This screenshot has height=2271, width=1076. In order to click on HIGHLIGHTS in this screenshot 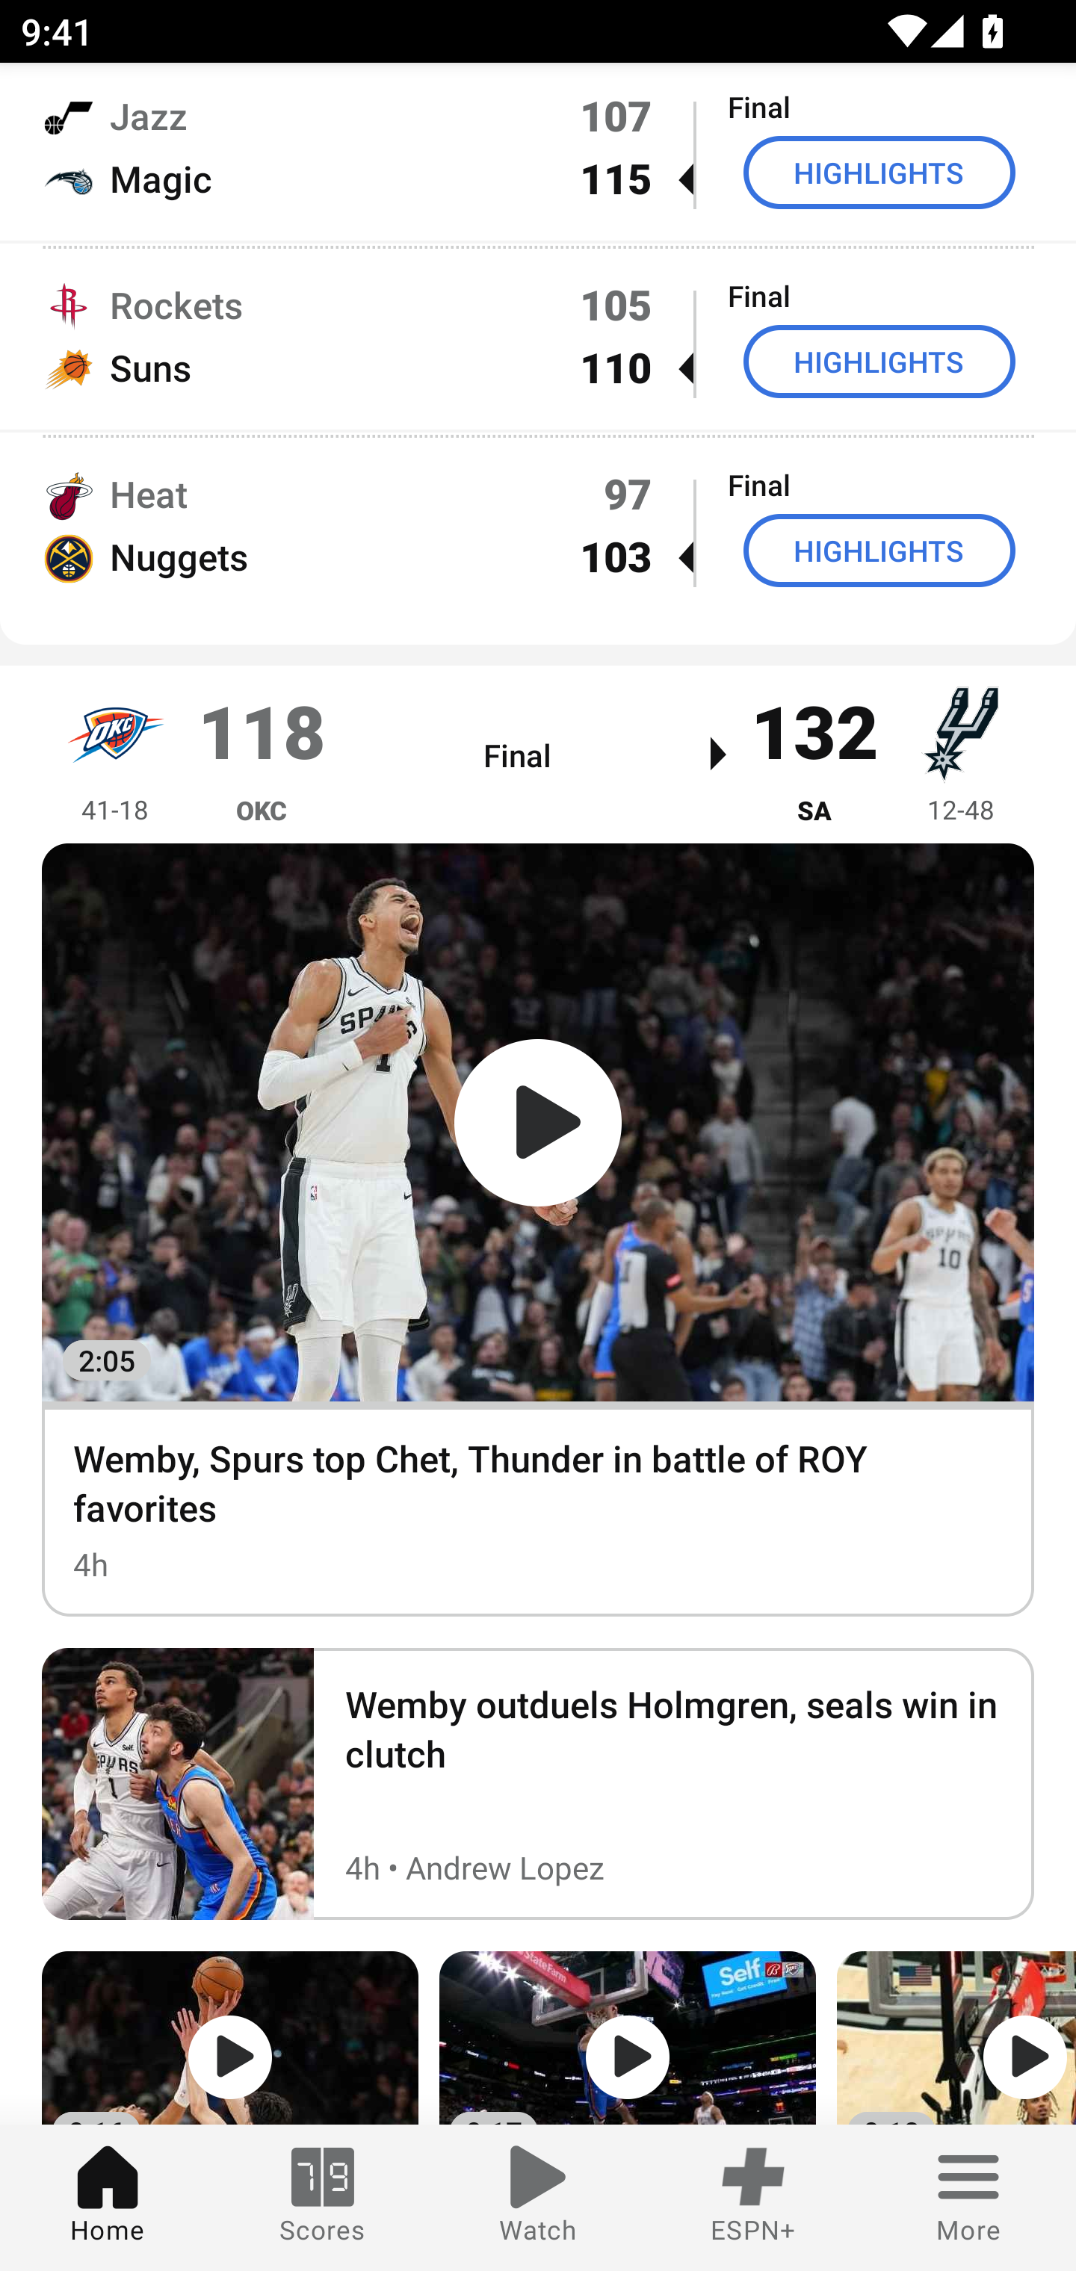, I will do `click(879, 361)`.